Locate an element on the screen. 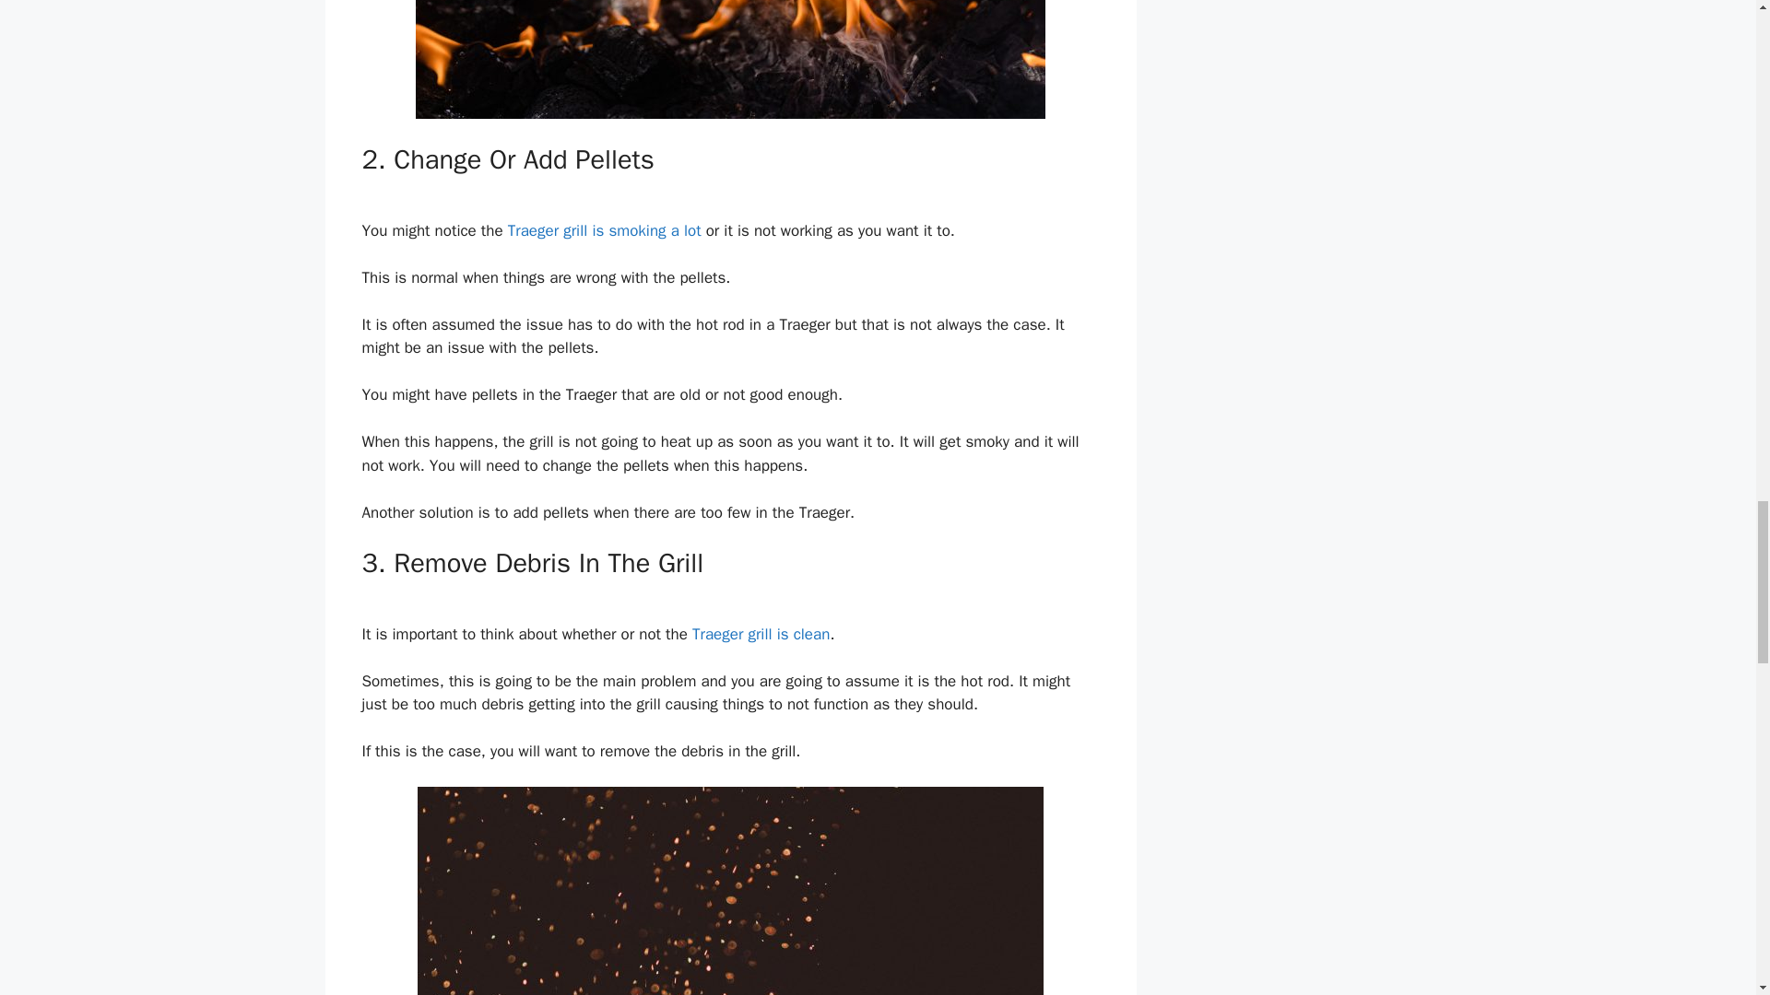  Traeger grill is clean is located at coordinates (761, 634).